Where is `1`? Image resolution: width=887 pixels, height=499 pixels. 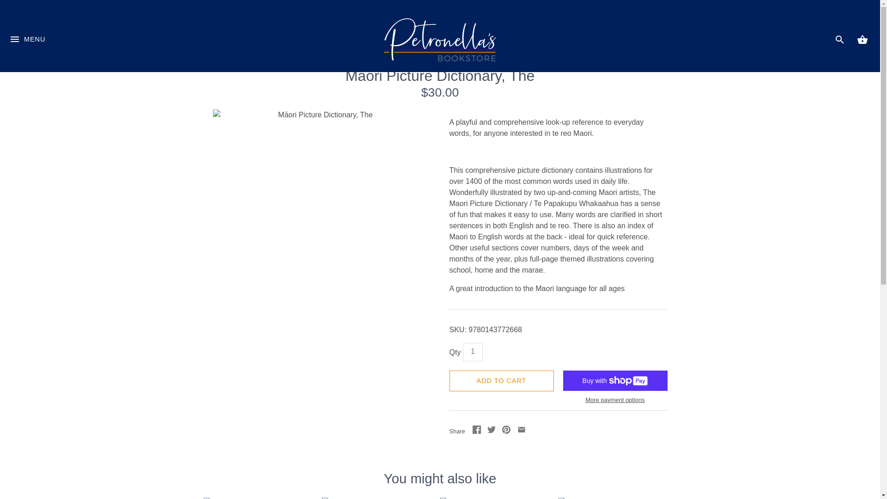 1 is located at coordinates (473, 352).